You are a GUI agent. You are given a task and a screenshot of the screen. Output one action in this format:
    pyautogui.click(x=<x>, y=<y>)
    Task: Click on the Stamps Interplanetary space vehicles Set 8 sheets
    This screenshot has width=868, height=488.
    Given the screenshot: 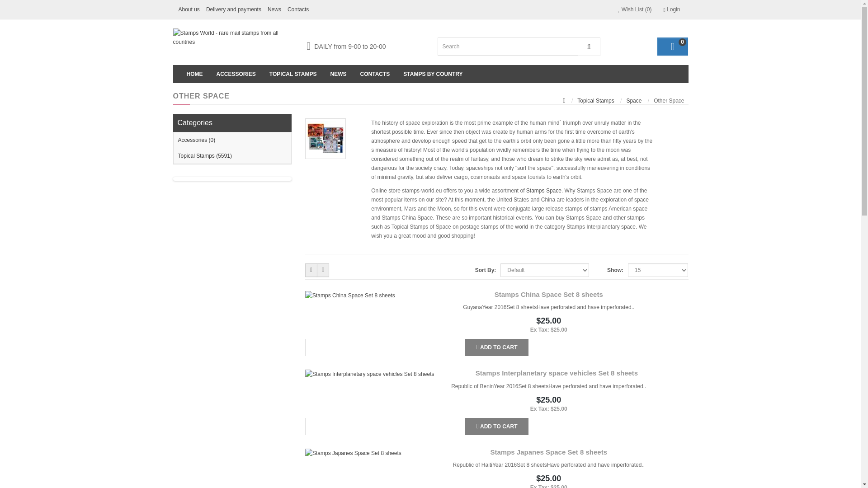 What is the action you would take?
    pyautogui.click(x=370, y=374)
    